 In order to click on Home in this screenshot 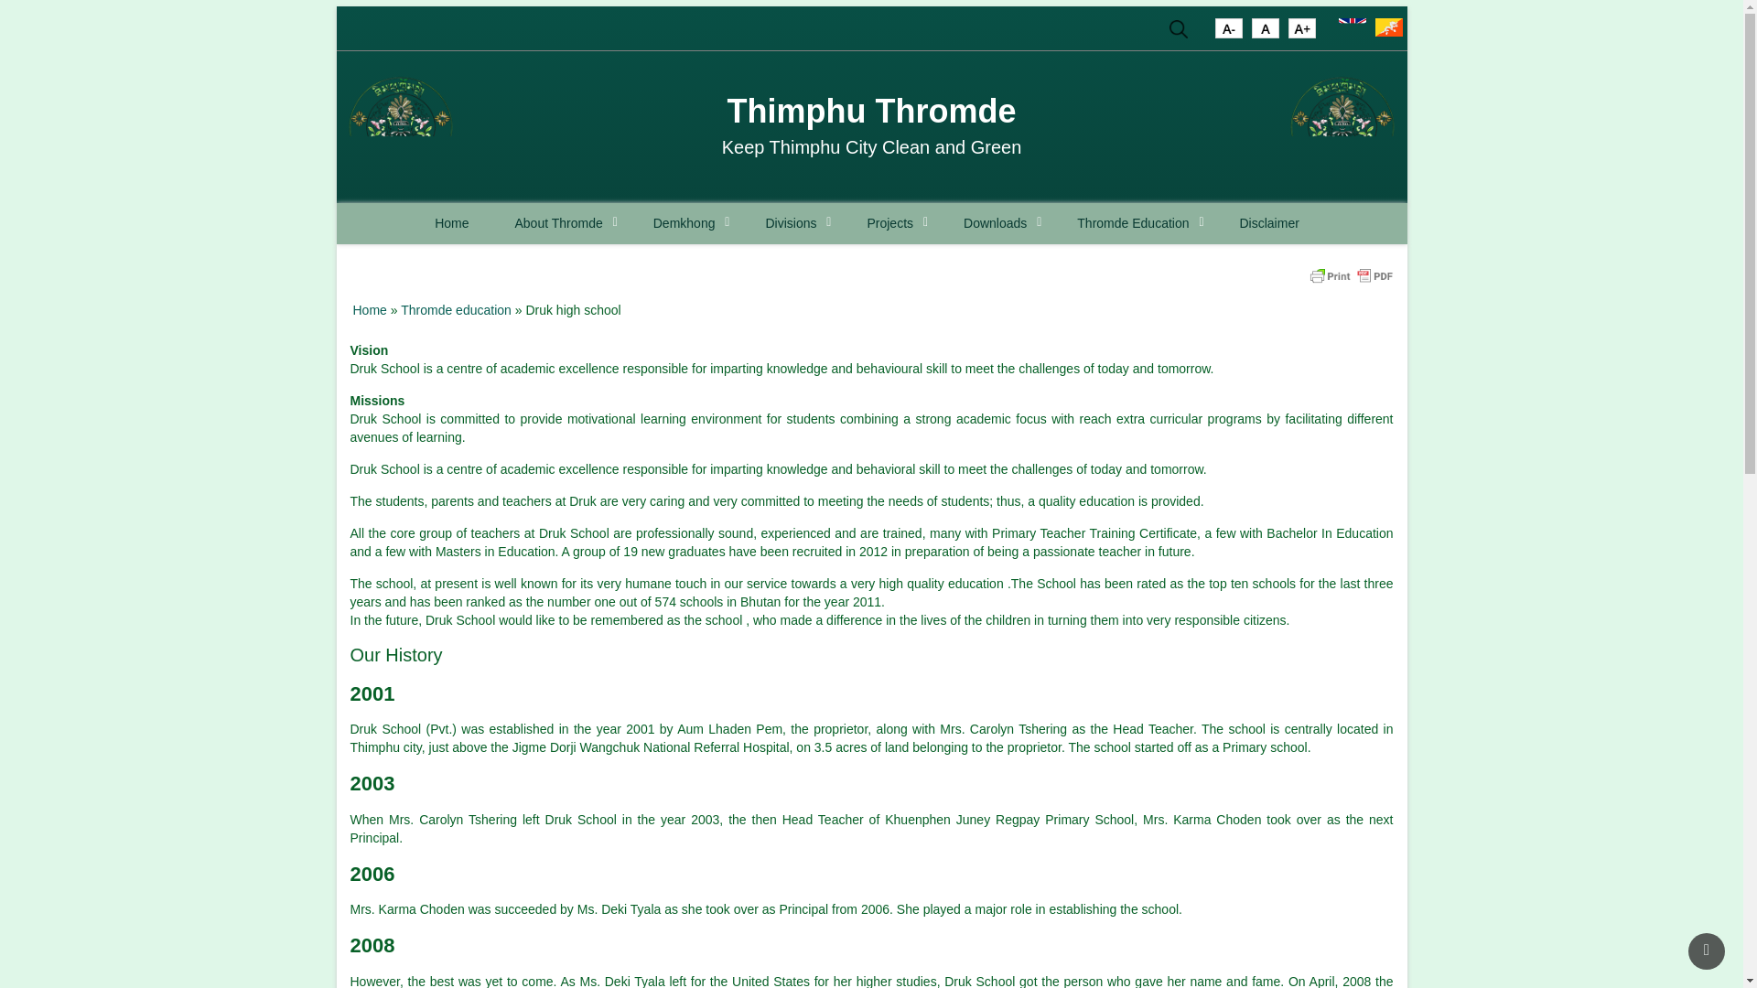, I will do `click(451, 223)`.